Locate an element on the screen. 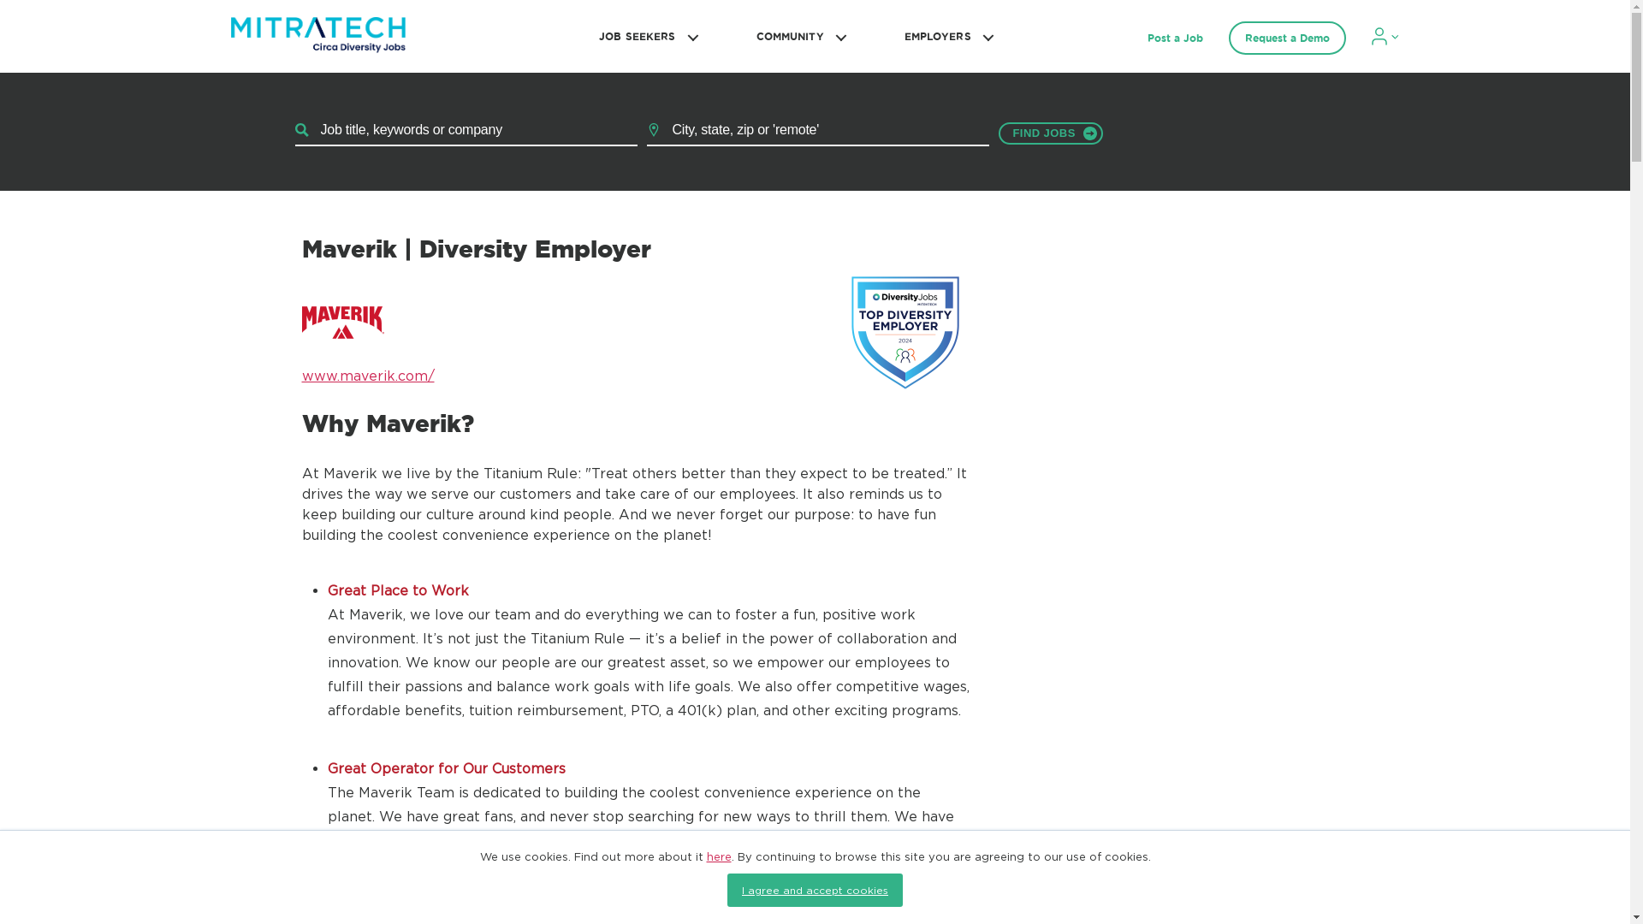  EMPLOYERS is located at coordinates (946, 36).